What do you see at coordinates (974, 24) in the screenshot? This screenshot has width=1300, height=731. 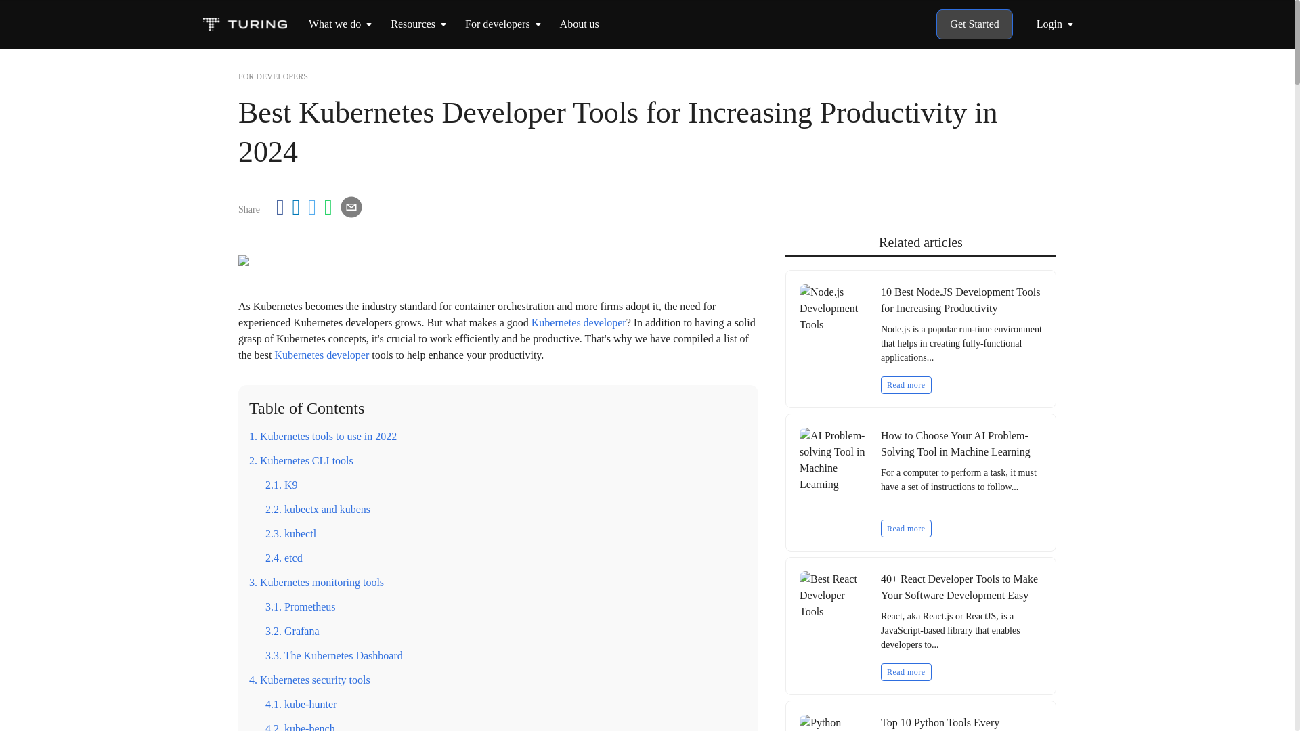 I see `Get Started` at bounding box center [974, 24].